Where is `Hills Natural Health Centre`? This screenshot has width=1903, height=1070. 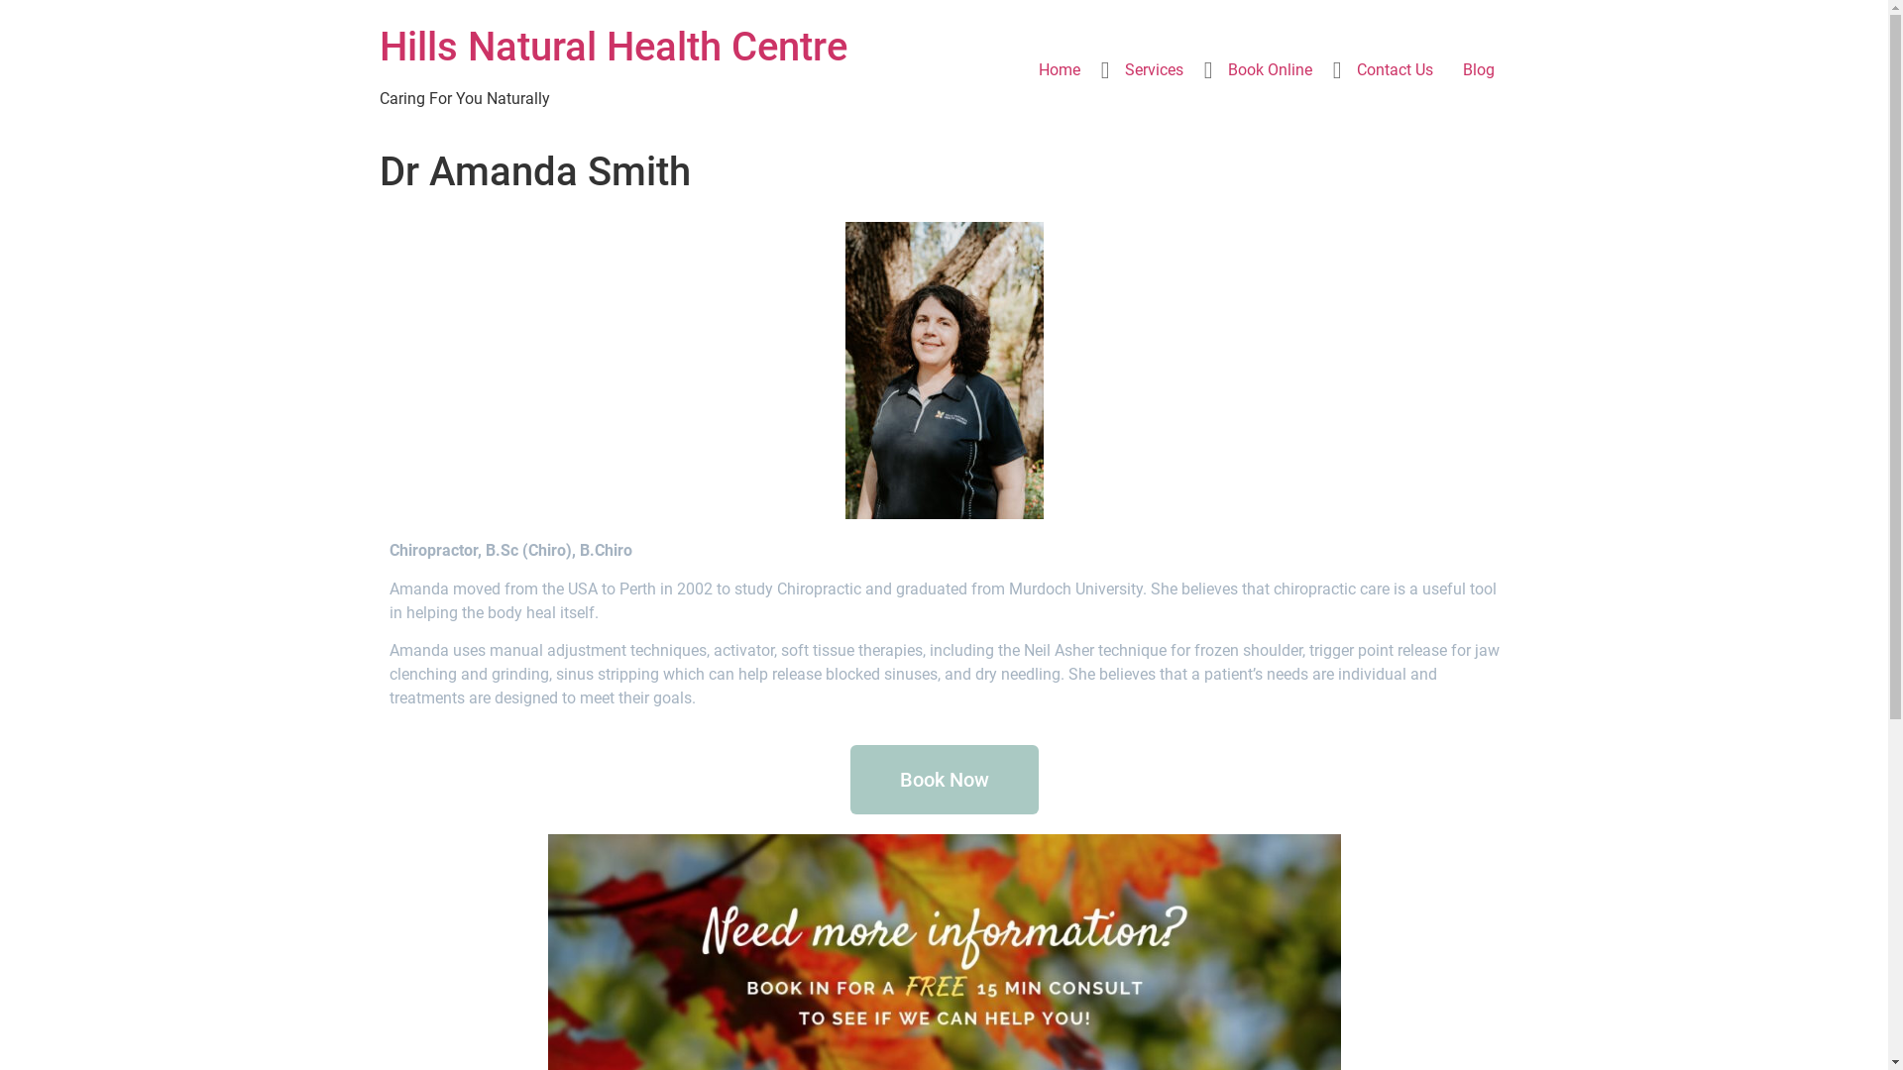
Hills Natural Health Centre is located at coordinates (613, 48).